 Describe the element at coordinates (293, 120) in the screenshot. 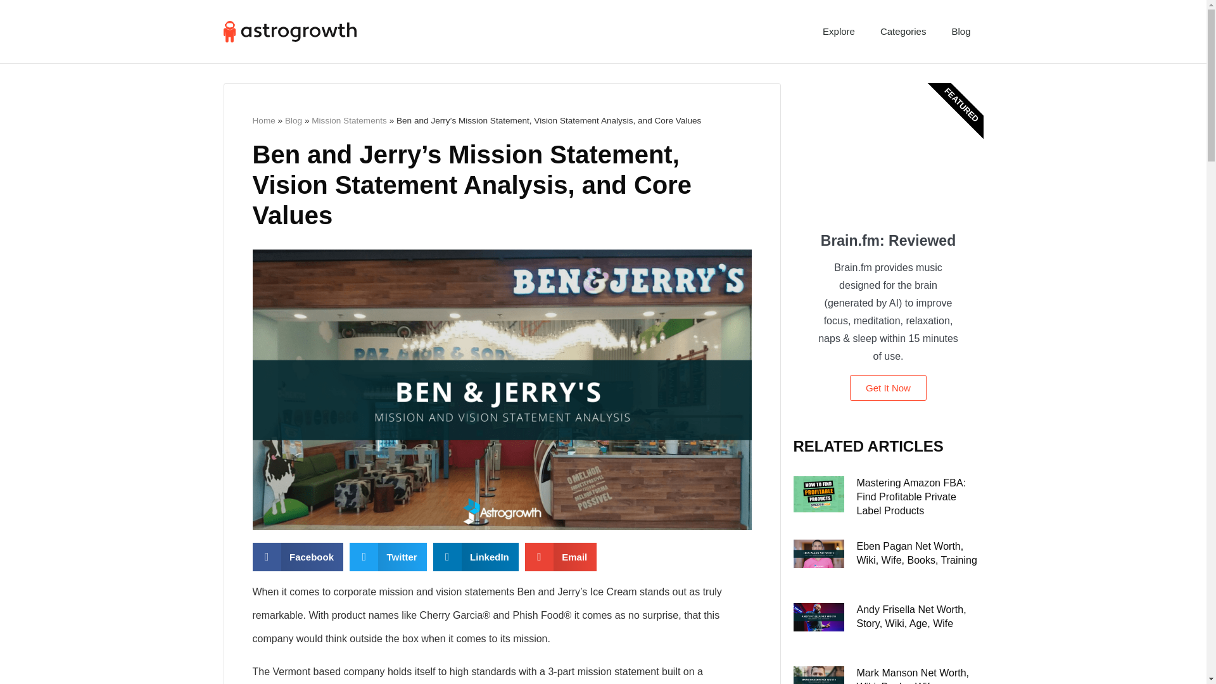

I see `Blog` at that location.